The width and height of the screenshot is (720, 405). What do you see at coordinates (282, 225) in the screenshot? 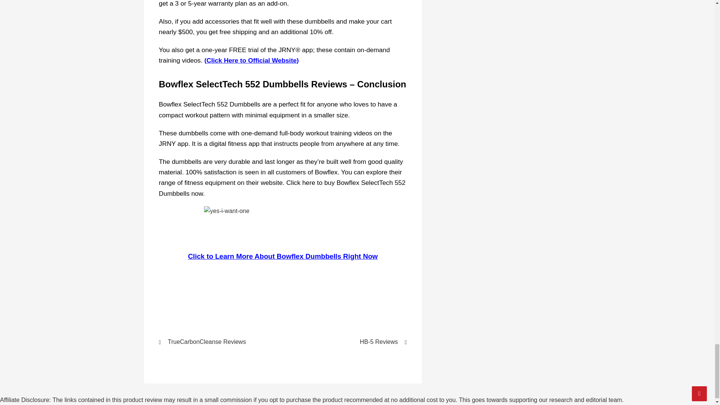
I see `Bowflex Dumbbells Reviews 8` at bounding box center [282, 225].